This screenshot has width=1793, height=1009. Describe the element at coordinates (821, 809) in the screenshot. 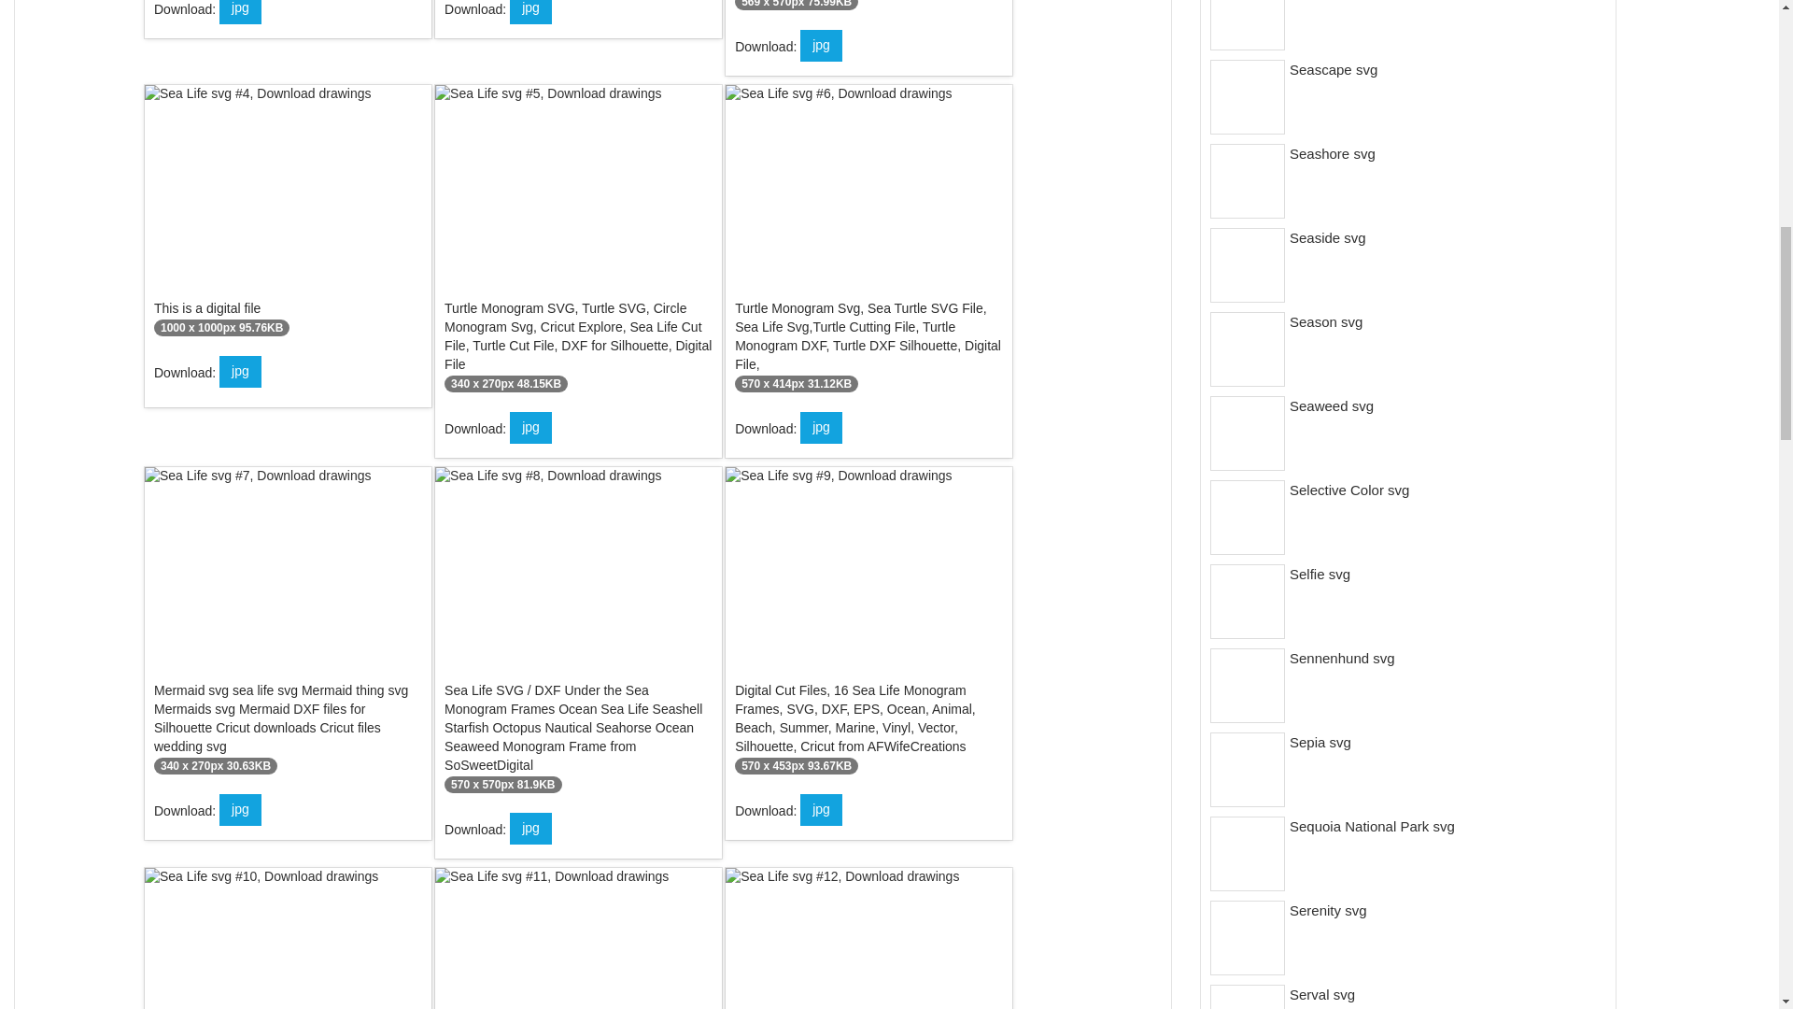

I see `Download image` at that location.